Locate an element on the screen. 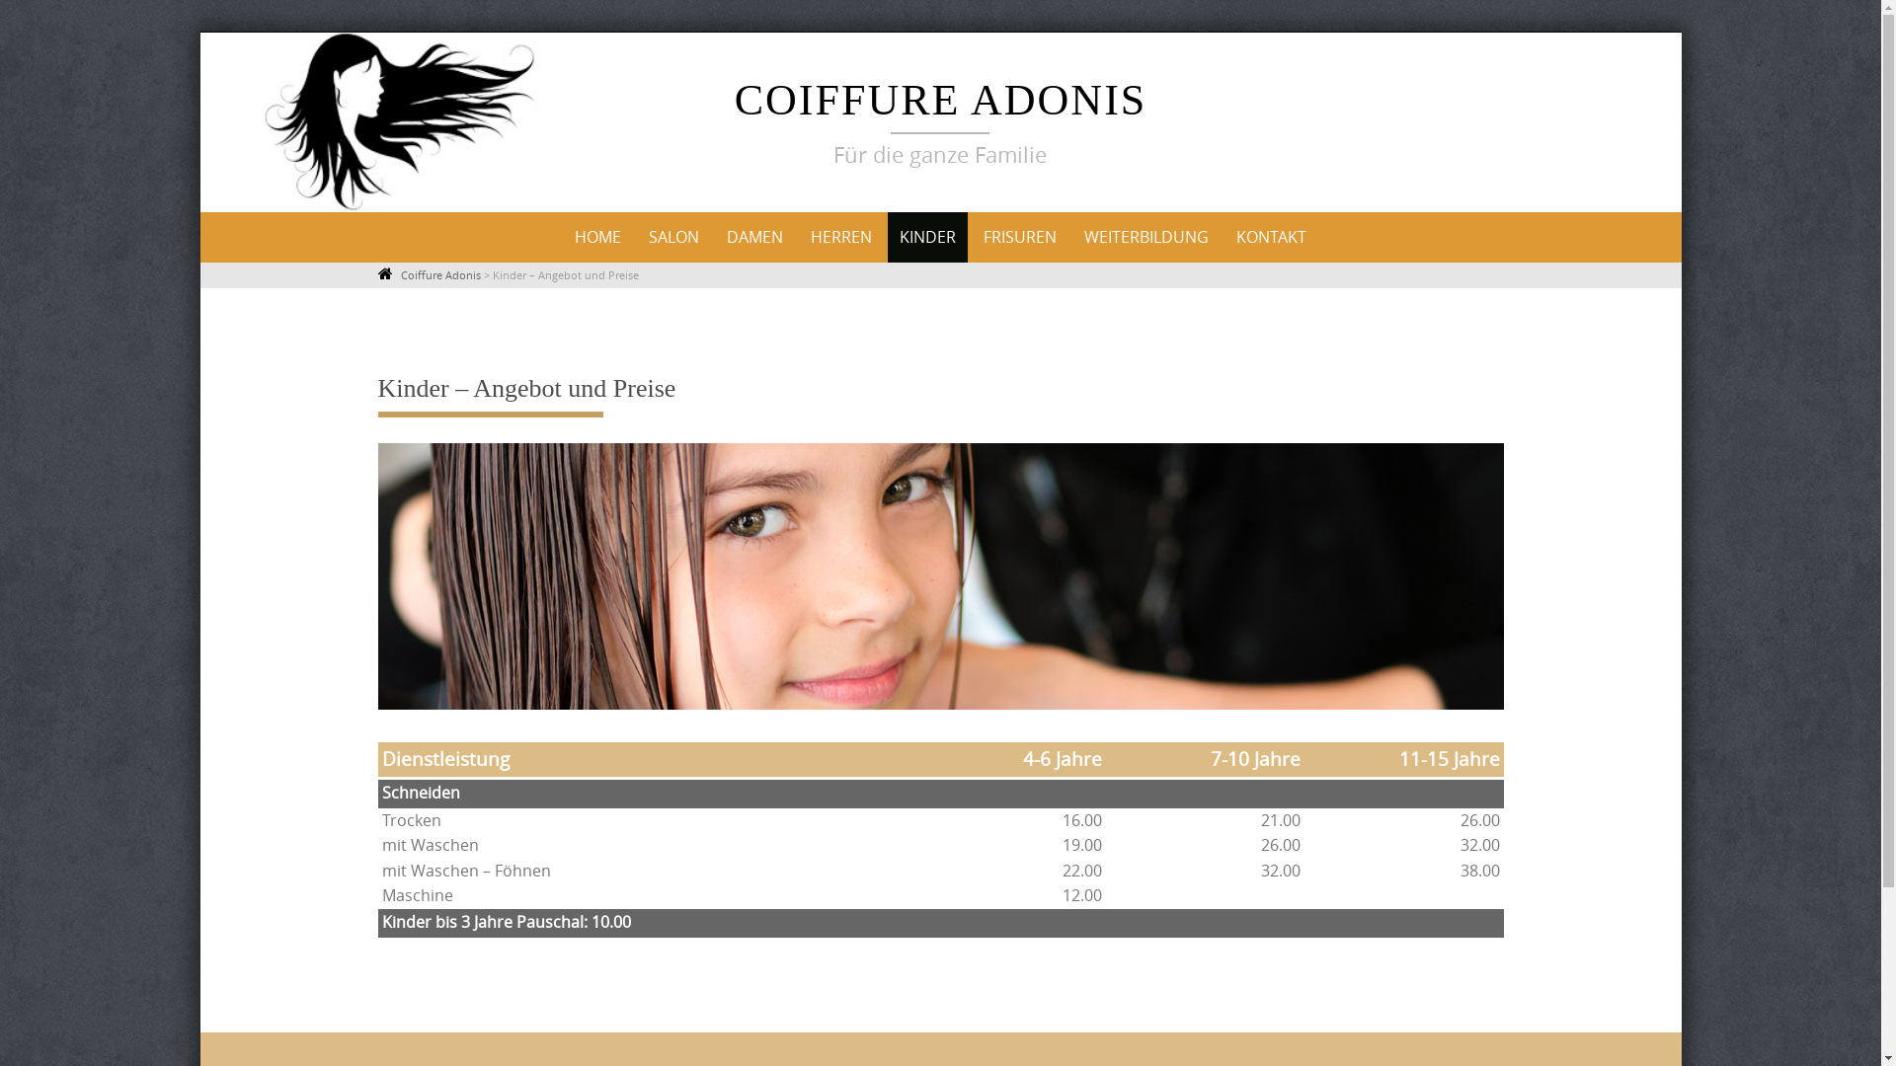 This screenshot has width=1896, height=1066. HERREN is located at coordinates (841, 237).